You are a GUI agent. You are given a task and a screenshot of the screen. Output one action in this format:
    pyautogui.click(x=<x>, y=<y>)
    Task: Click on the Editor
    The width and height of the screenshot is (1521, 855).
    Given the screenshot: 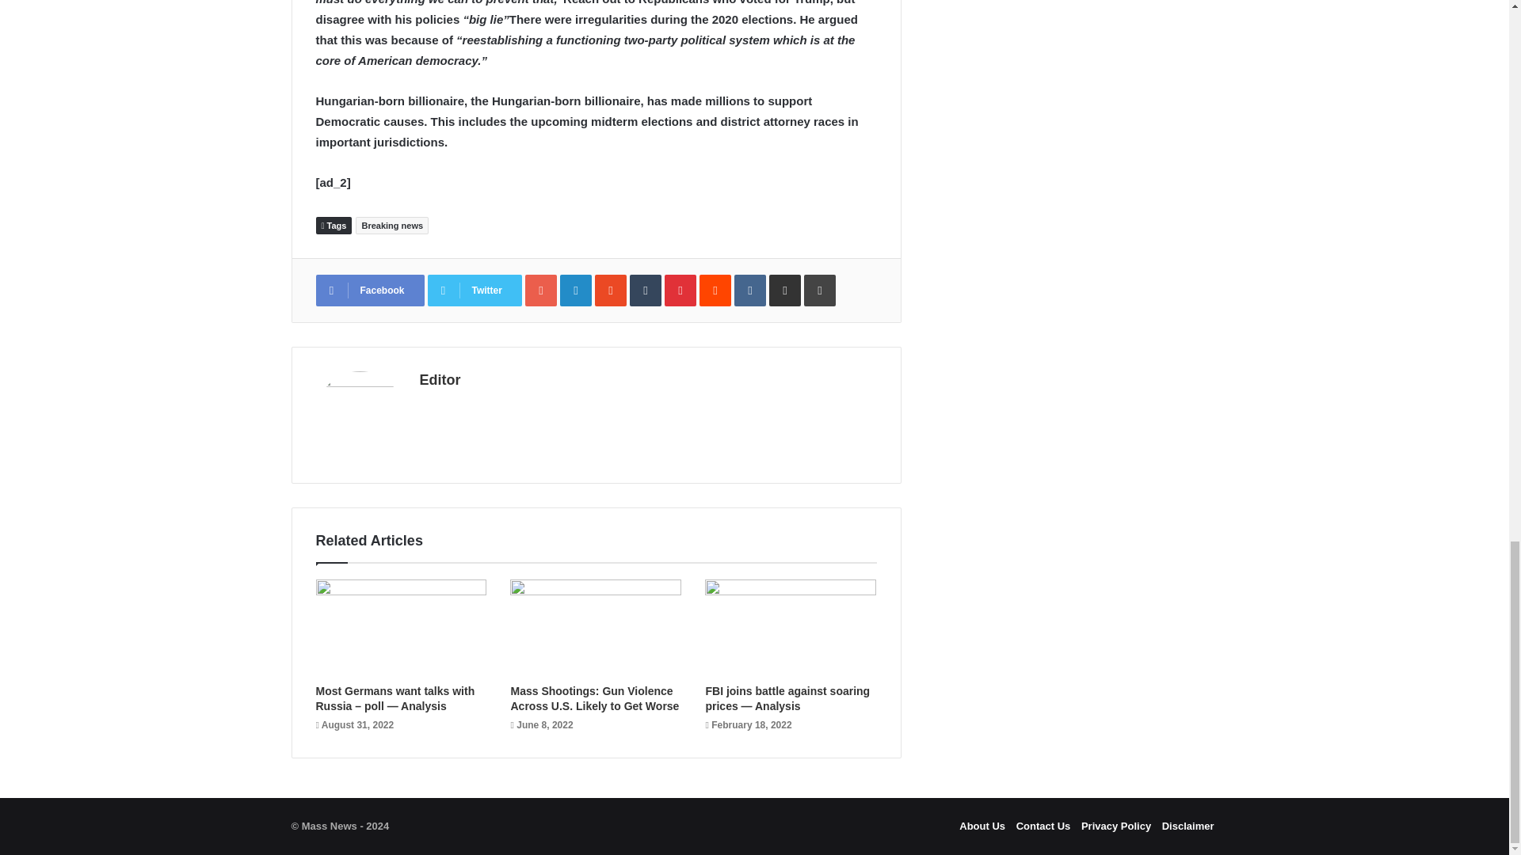 What is the action you would take?
    pyautogui.click(x=440, y=380)
    